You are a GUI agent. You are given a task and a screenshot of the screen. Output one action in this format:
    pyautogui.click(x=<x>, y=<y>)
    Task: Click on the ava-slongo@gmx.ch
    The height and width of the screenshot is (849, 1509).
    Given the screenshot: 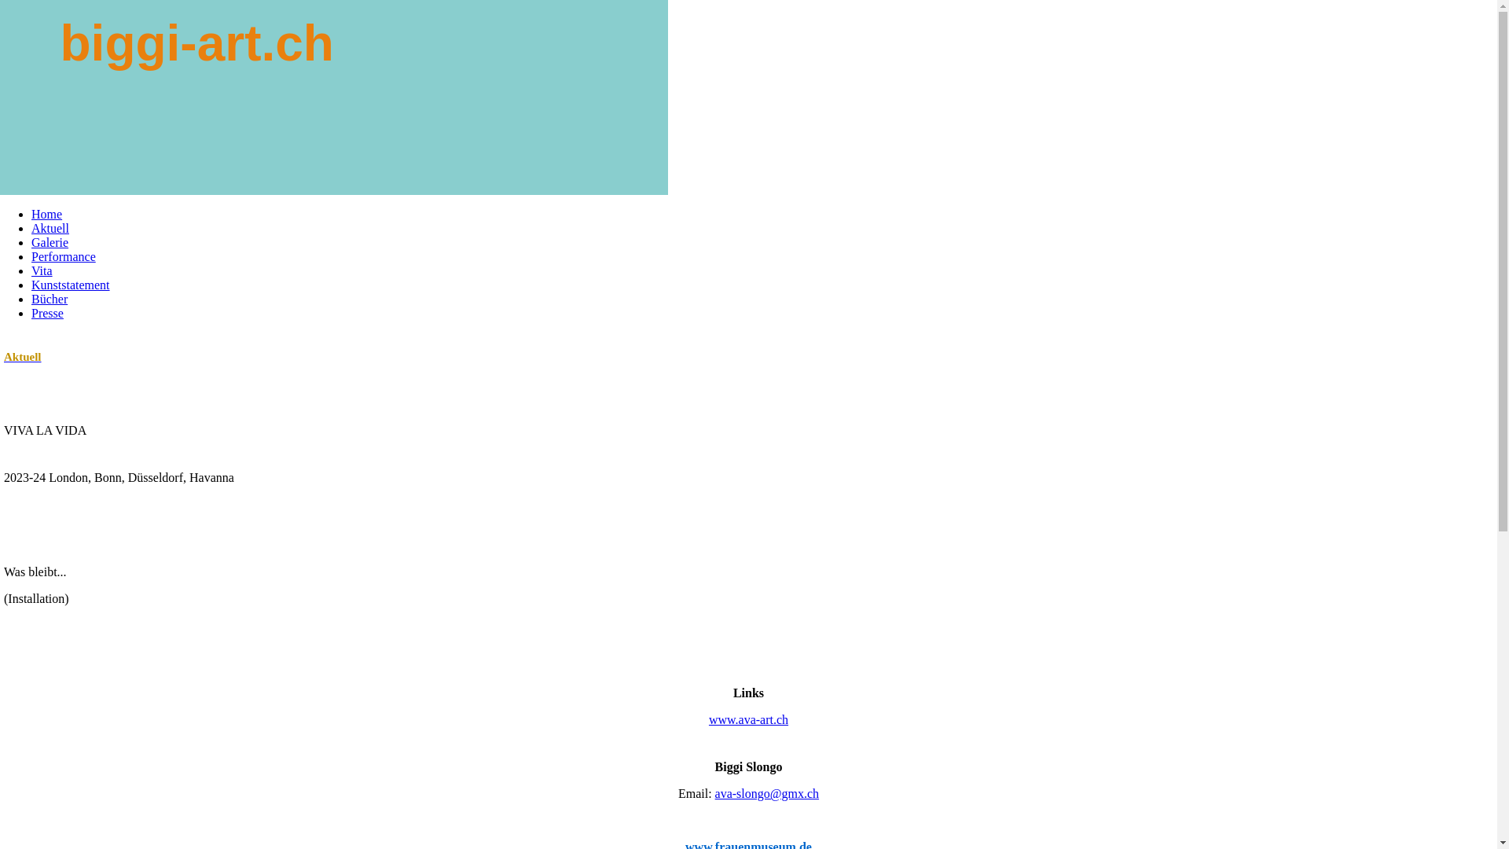 What is the action you would take?
    pyautogui.click(x=767, y=793)
    